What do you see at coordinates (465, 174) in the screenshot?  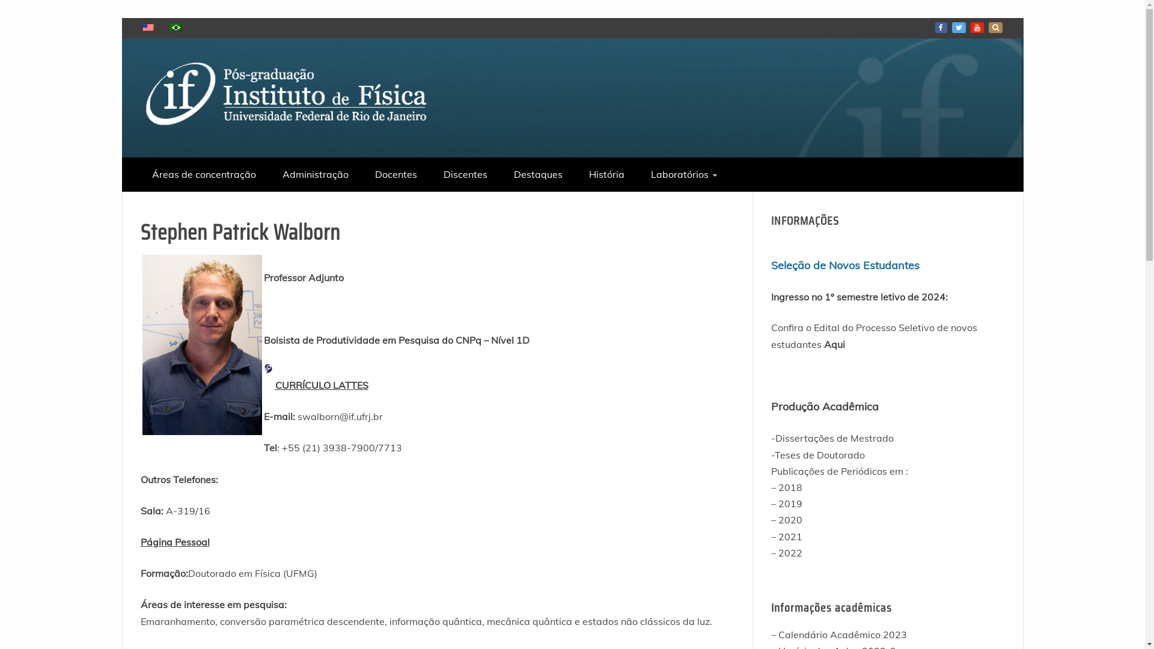 I see `Discentes` at bounding box center [465, 174].